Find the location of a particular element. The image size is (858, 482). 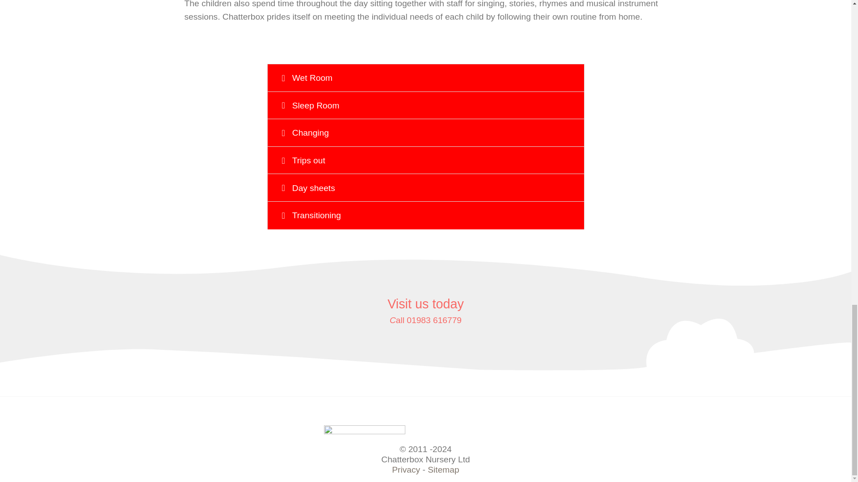

Privacy is located at coordinates (406, 470).